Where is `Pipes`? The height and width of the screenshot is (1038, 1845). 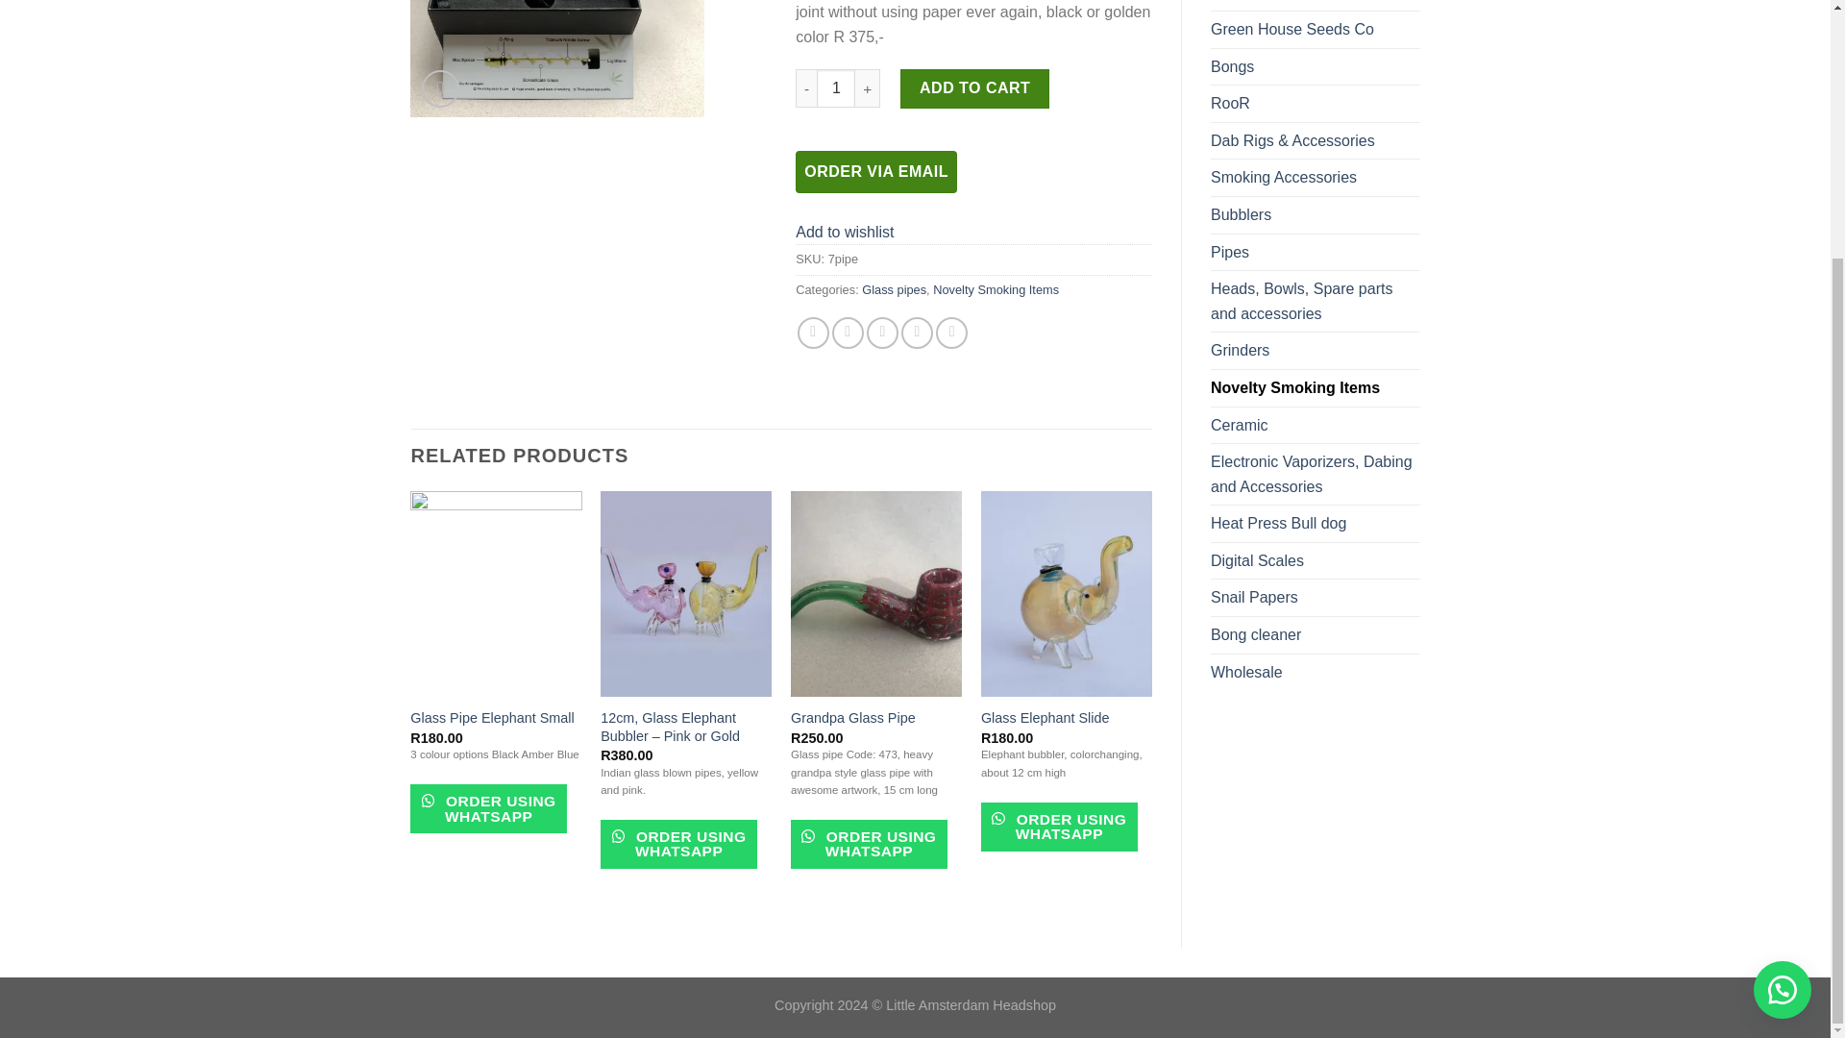 Pipes is located at coordinates (1315, 252).